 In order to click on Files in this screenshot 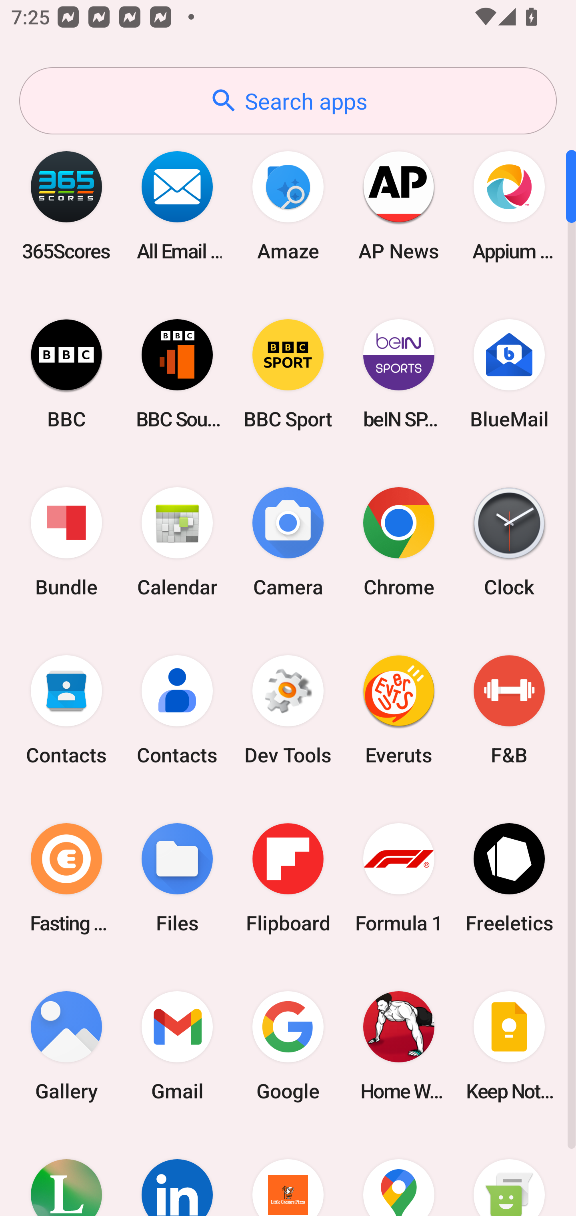, I will do `click(177, 878)`.